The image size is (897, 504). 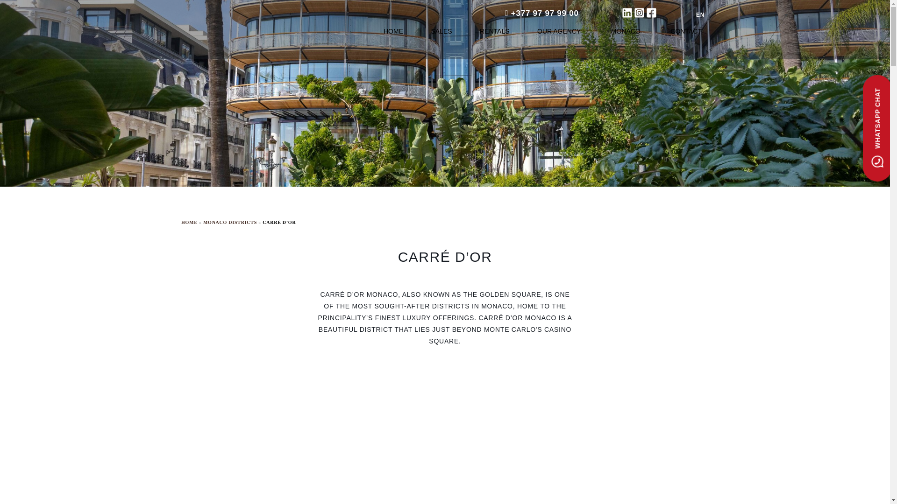 I want to click on EN, so click(x=742, y=15).